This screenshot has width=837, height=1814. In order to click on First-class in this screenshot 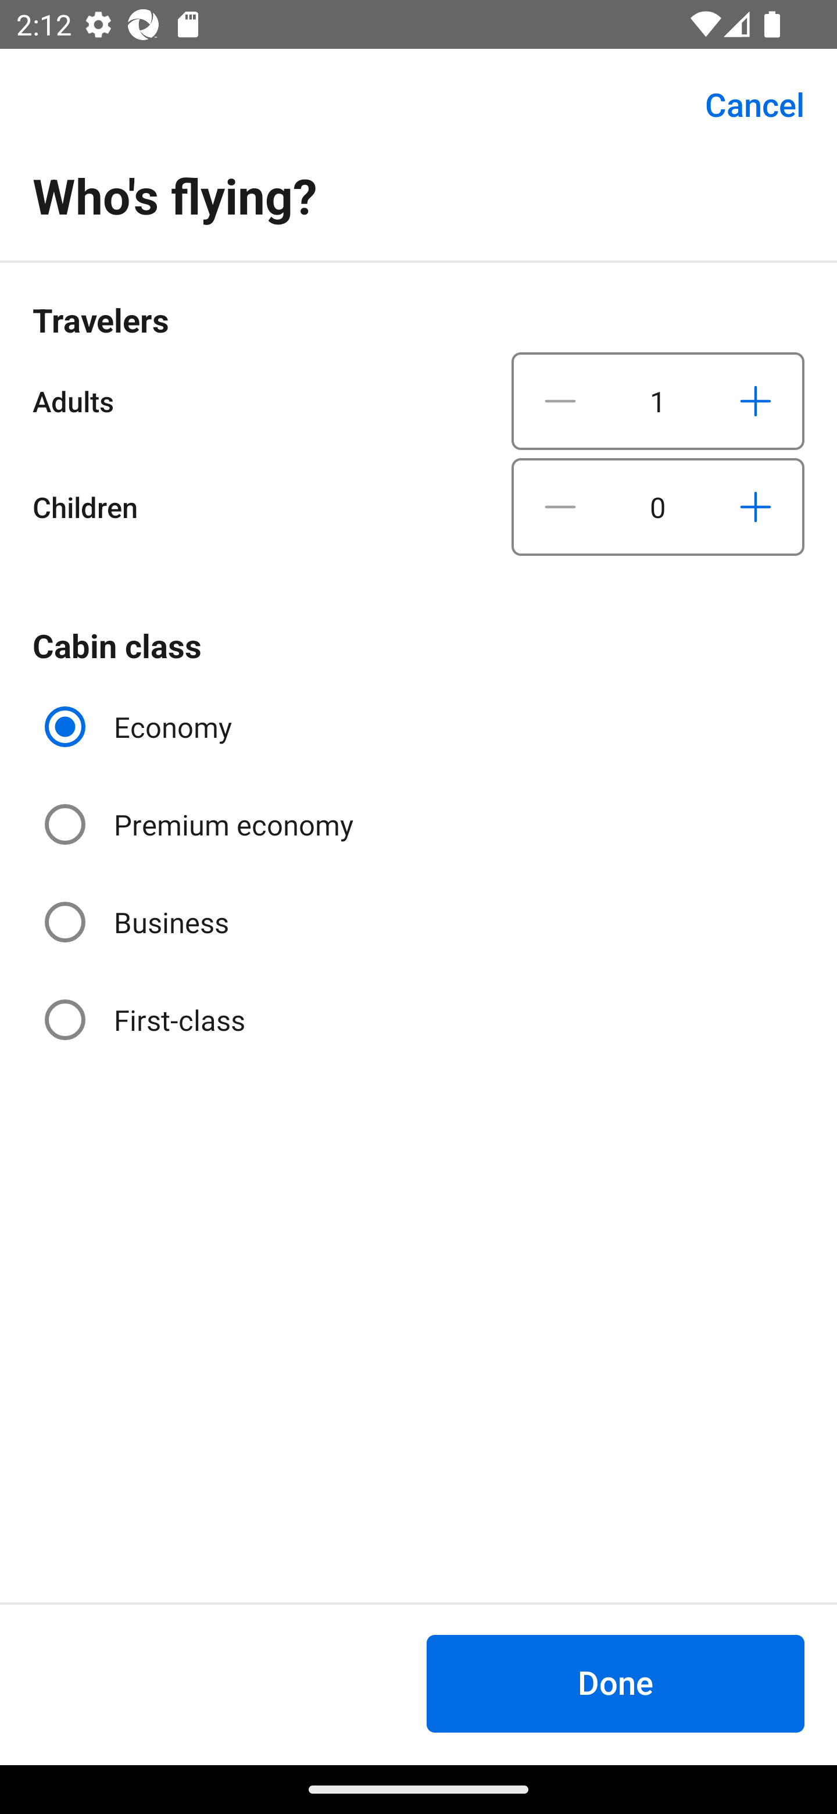, I will do `click(146, 1019)`.